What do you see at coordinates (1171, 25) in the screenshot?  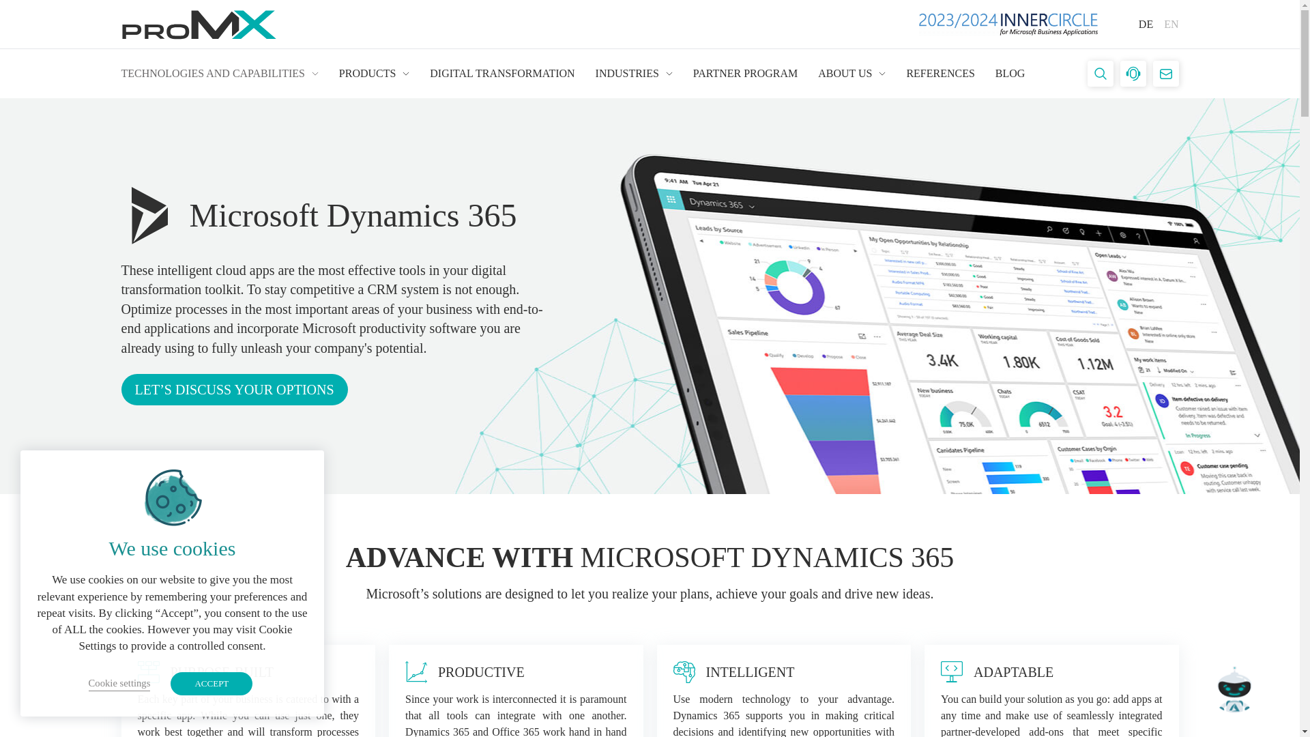 I see `EN` at bounding box center [1171, 25].